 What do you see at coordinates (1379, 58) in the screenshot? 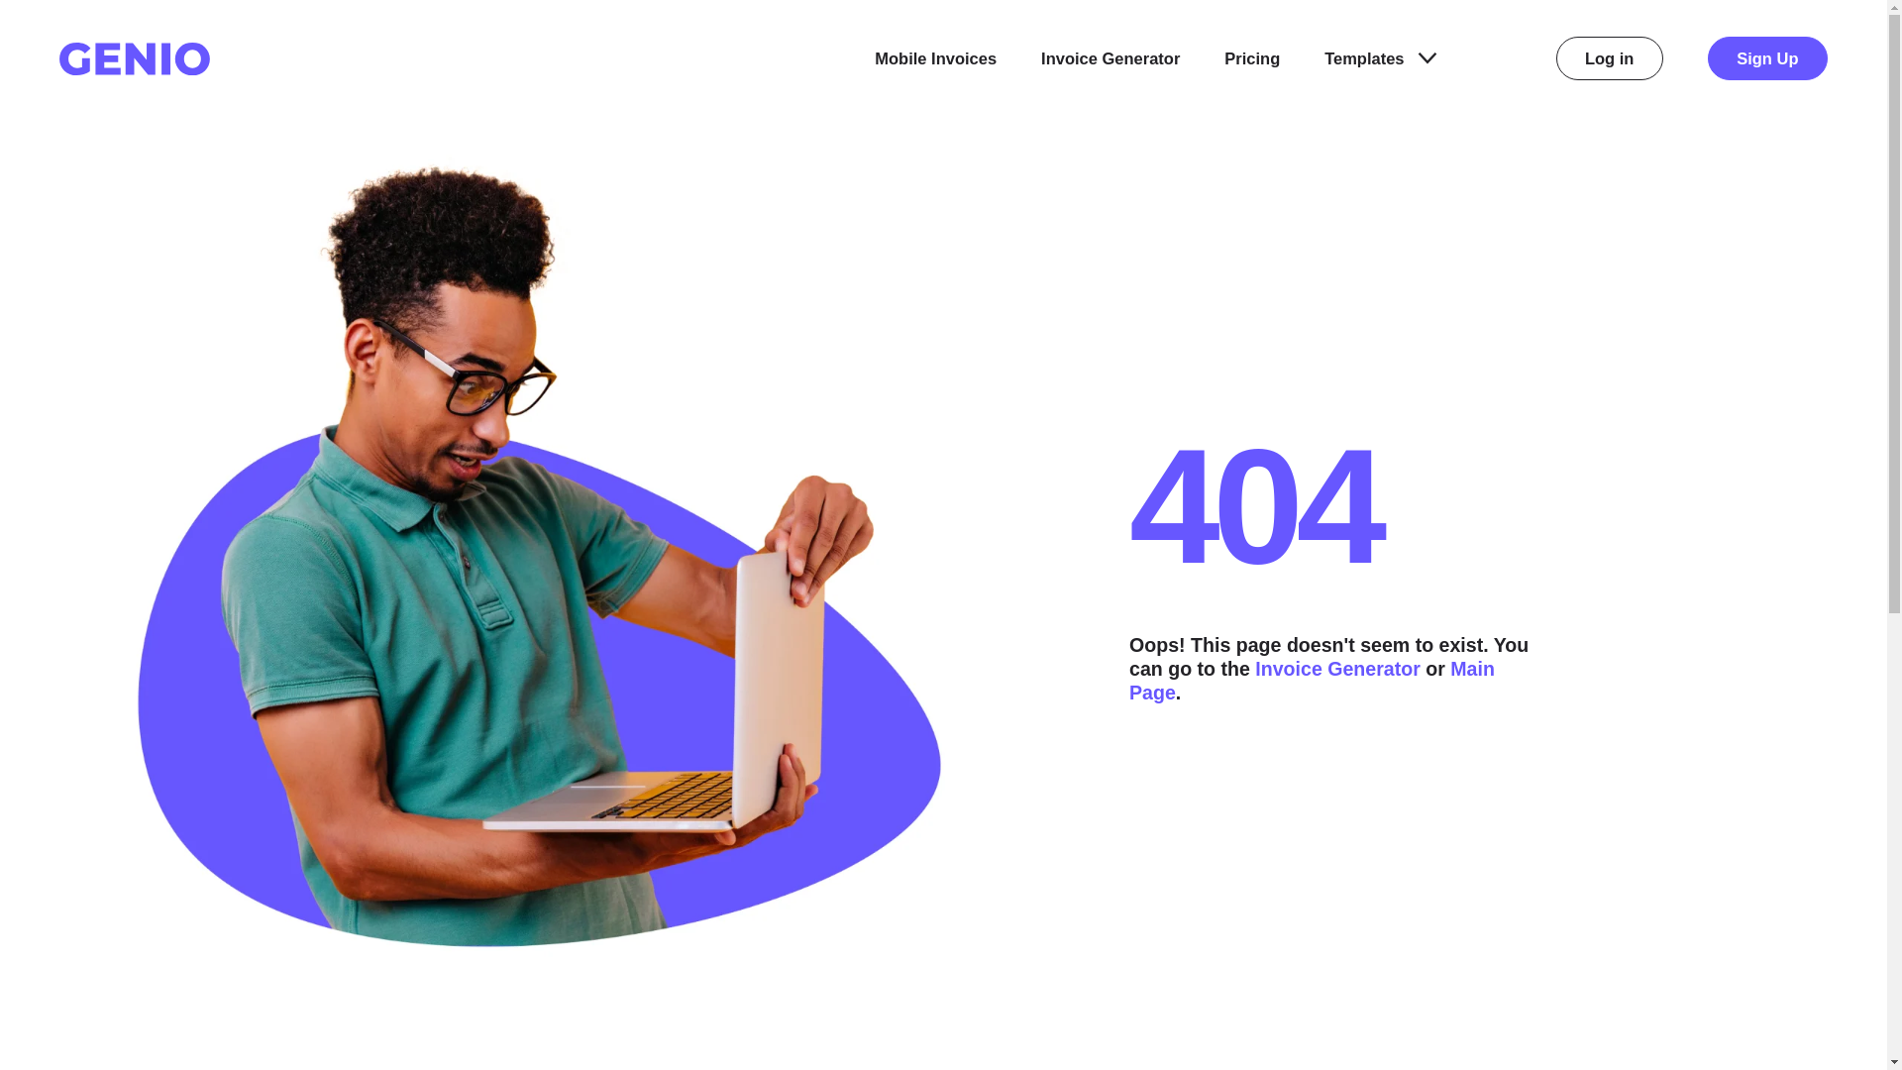
I see `Templates` at bounding box center [1379, 58].